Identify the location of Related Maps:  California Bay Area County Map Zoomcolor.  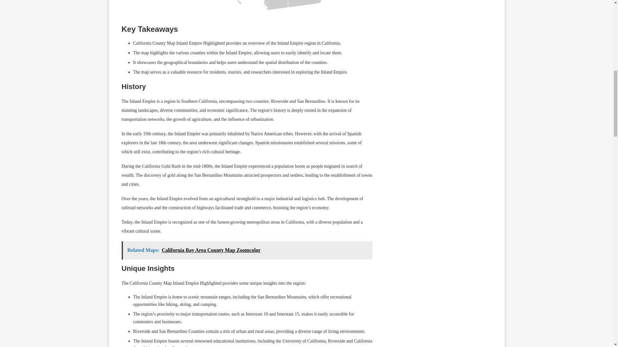
(247, 250).